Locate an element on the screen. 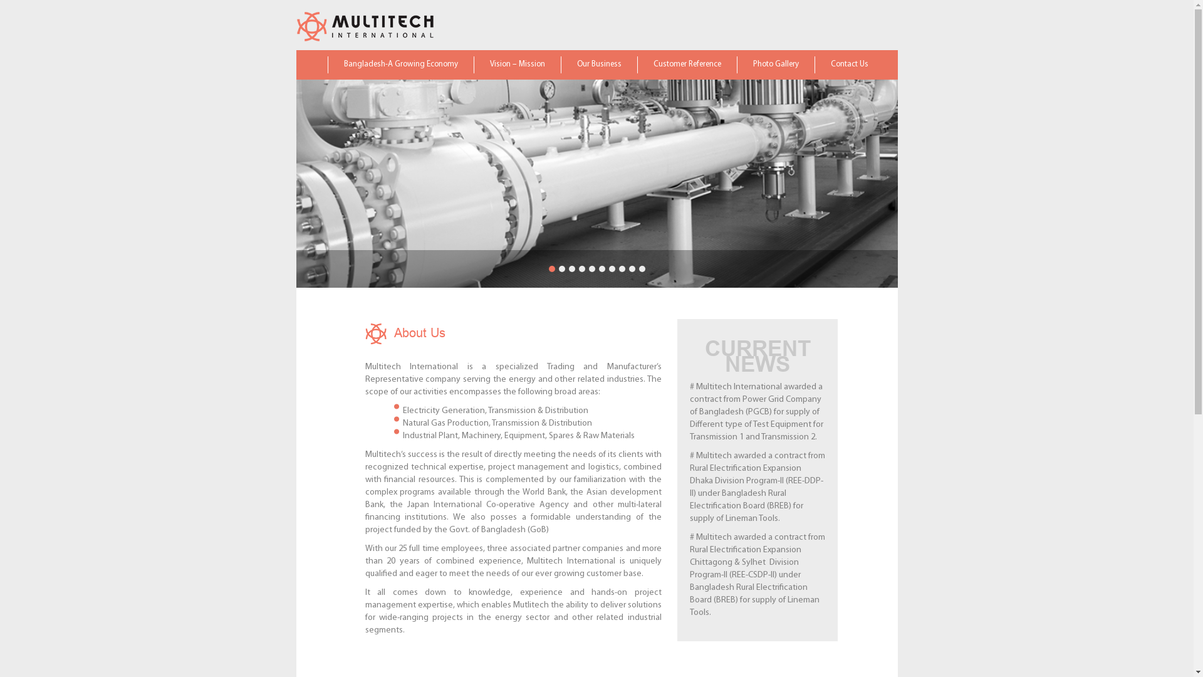 This screenshot has height=677, width=1203. Power & Energy Sector is located at coordinates (615, 88).